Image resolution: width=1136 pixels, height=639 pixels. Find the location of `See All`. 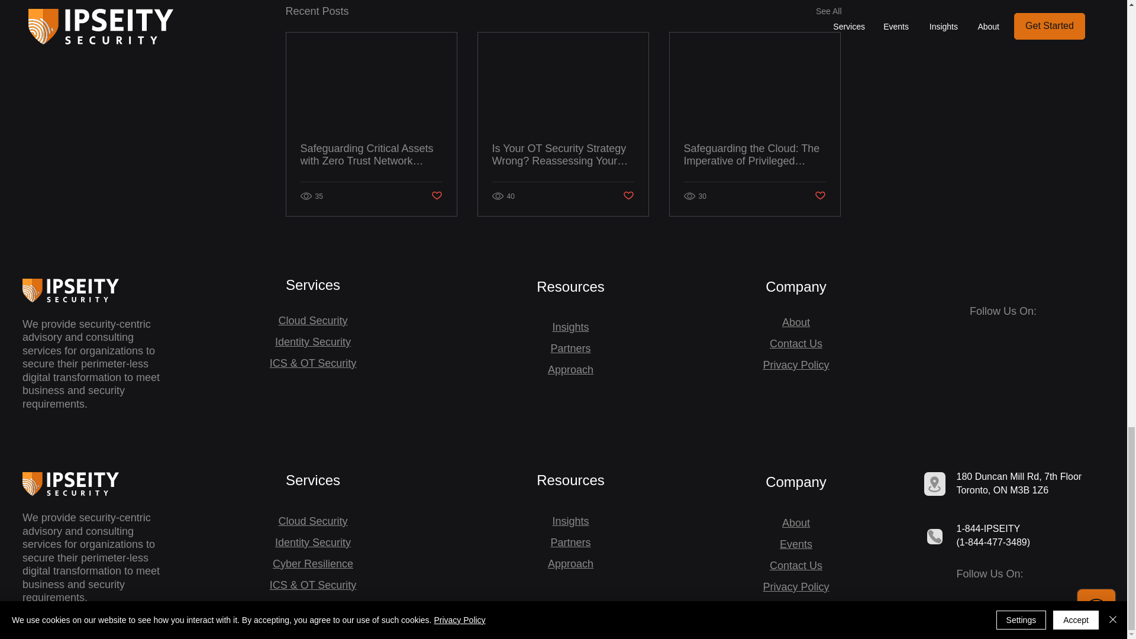

See All is located at coordinates (828, 11).